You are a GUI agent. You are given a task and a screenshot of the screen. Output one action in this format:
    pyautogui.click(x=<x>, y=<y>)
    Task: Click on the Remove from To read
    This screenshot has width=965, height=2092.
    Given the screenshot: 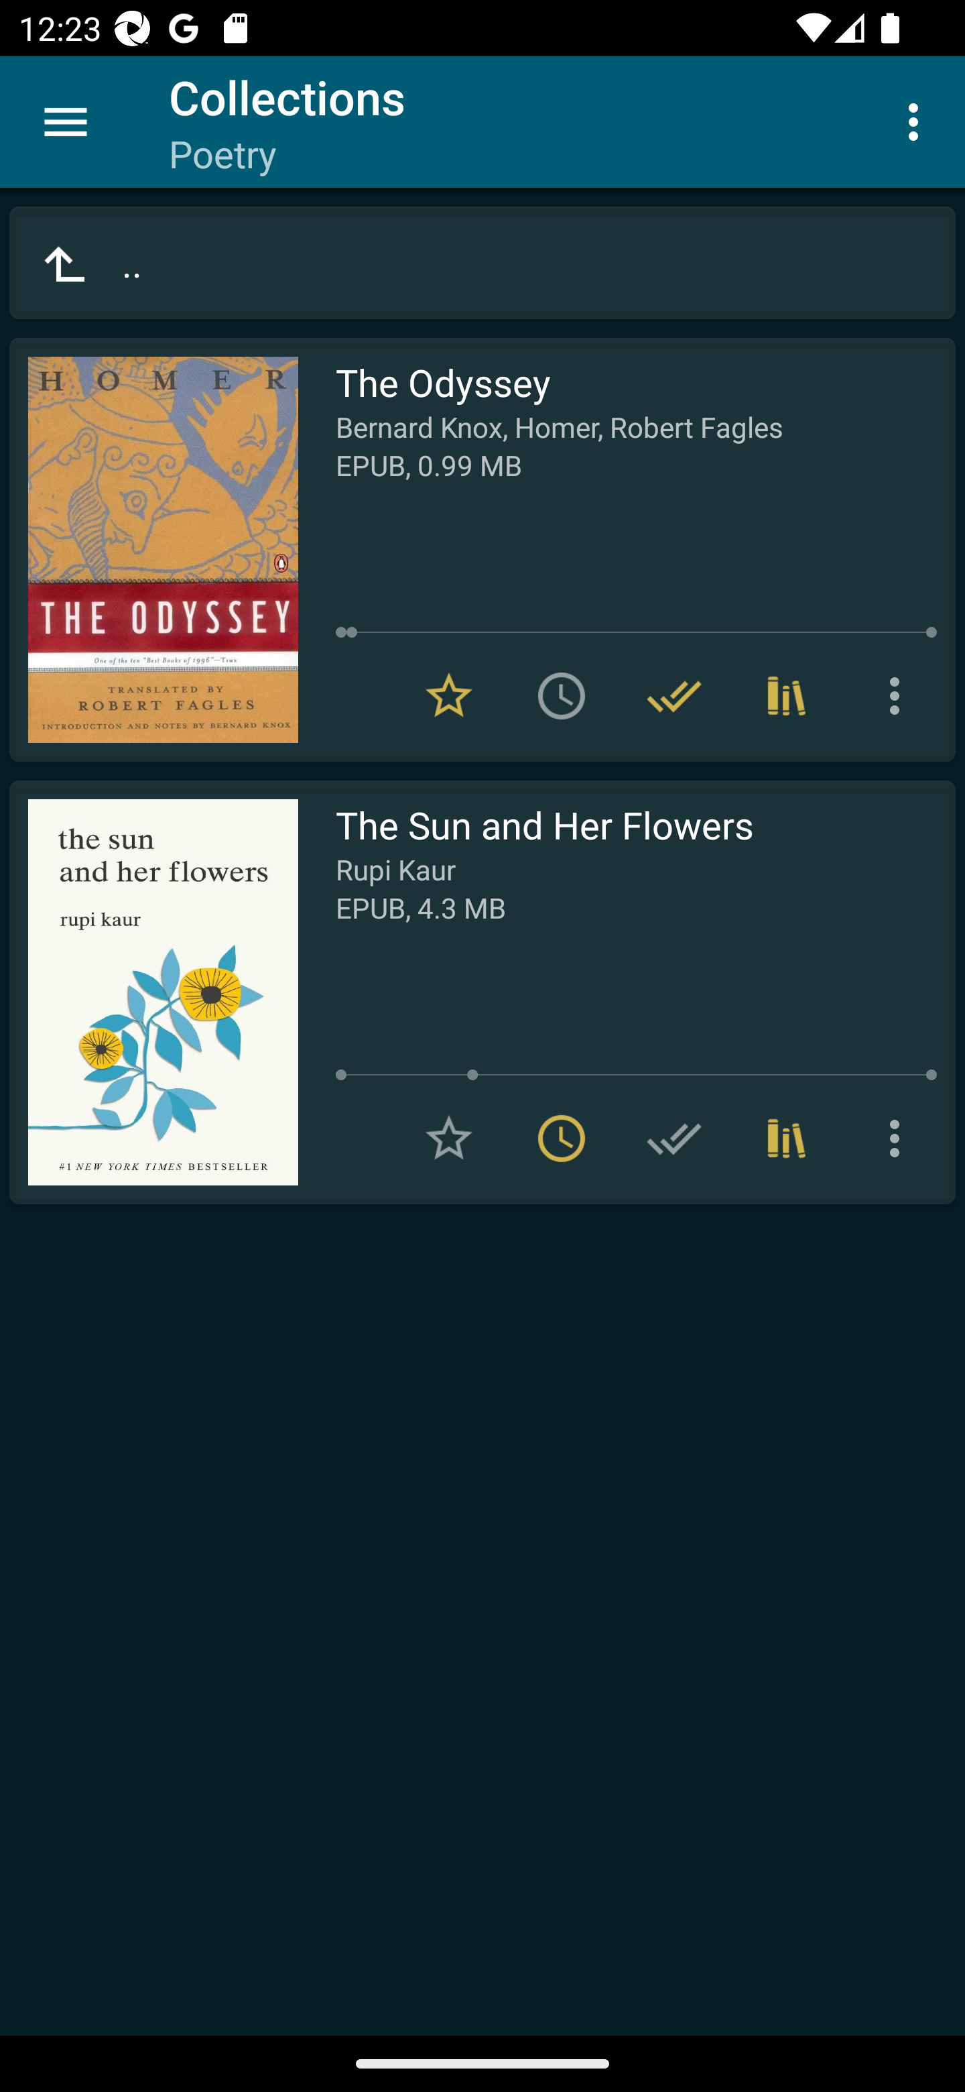 What is the action you would take?
    pyautogui.click(x=562, y=1138)
    